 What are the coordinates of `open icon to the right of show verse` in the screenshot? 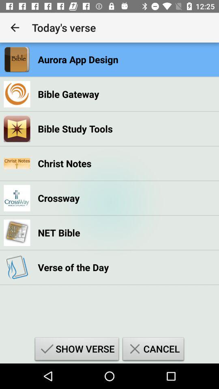 It's located at (153, 350).